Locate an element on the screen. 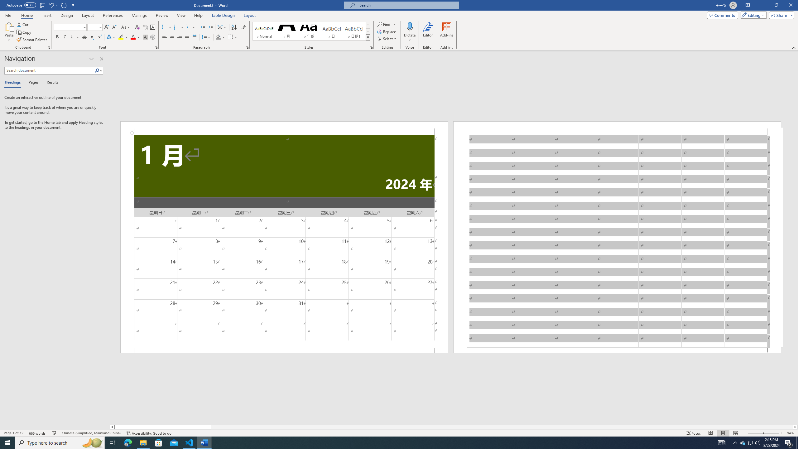 This screenshot has width=798, height=449. Design is located at coordinates (67, 15).